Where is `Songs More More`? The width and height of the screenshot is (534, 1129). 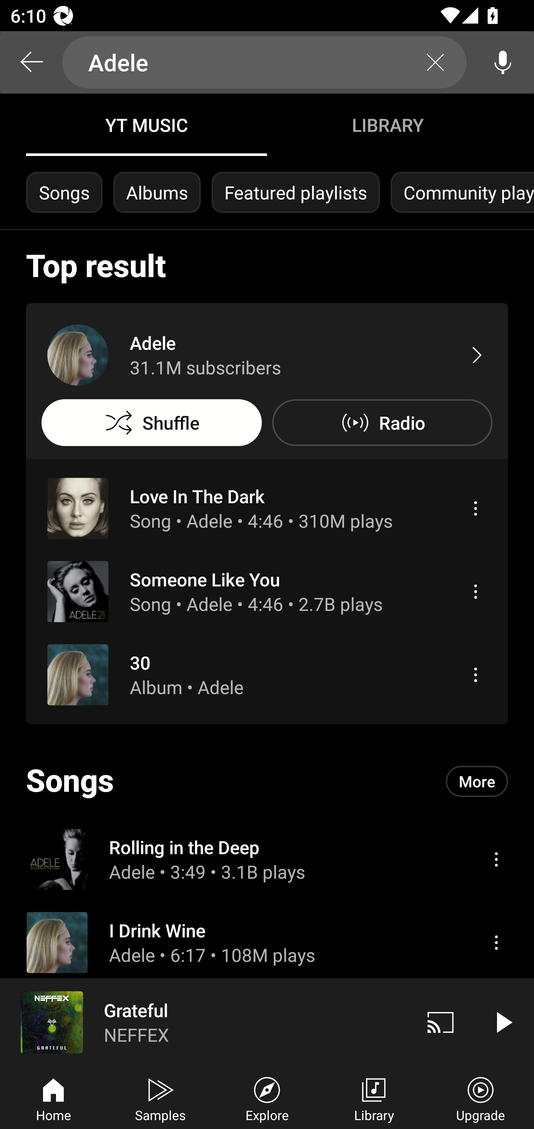
Songs More More is located at coordinates (267, 781).